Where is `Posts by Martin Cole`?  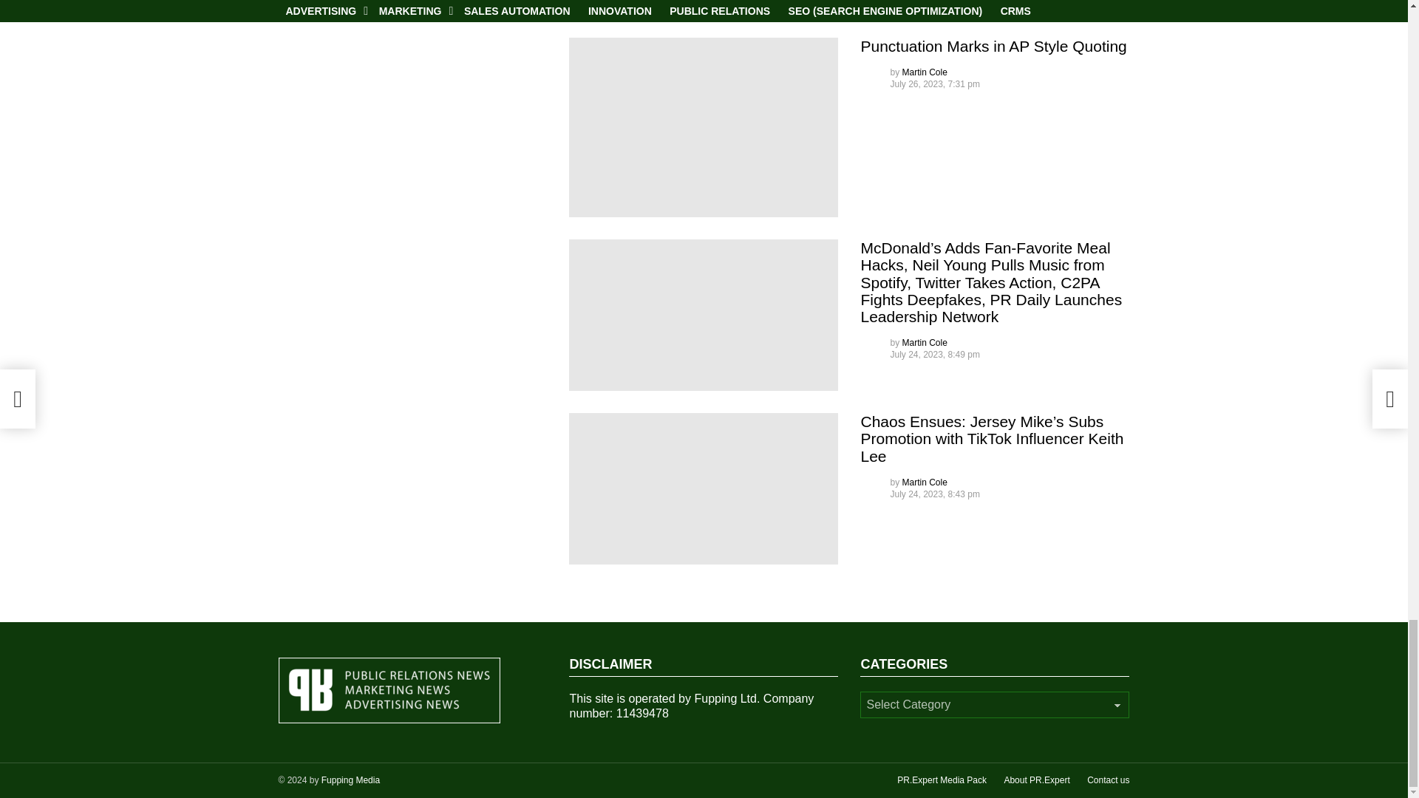 Posts by Martin Cole is located at coordinates (925, 342).